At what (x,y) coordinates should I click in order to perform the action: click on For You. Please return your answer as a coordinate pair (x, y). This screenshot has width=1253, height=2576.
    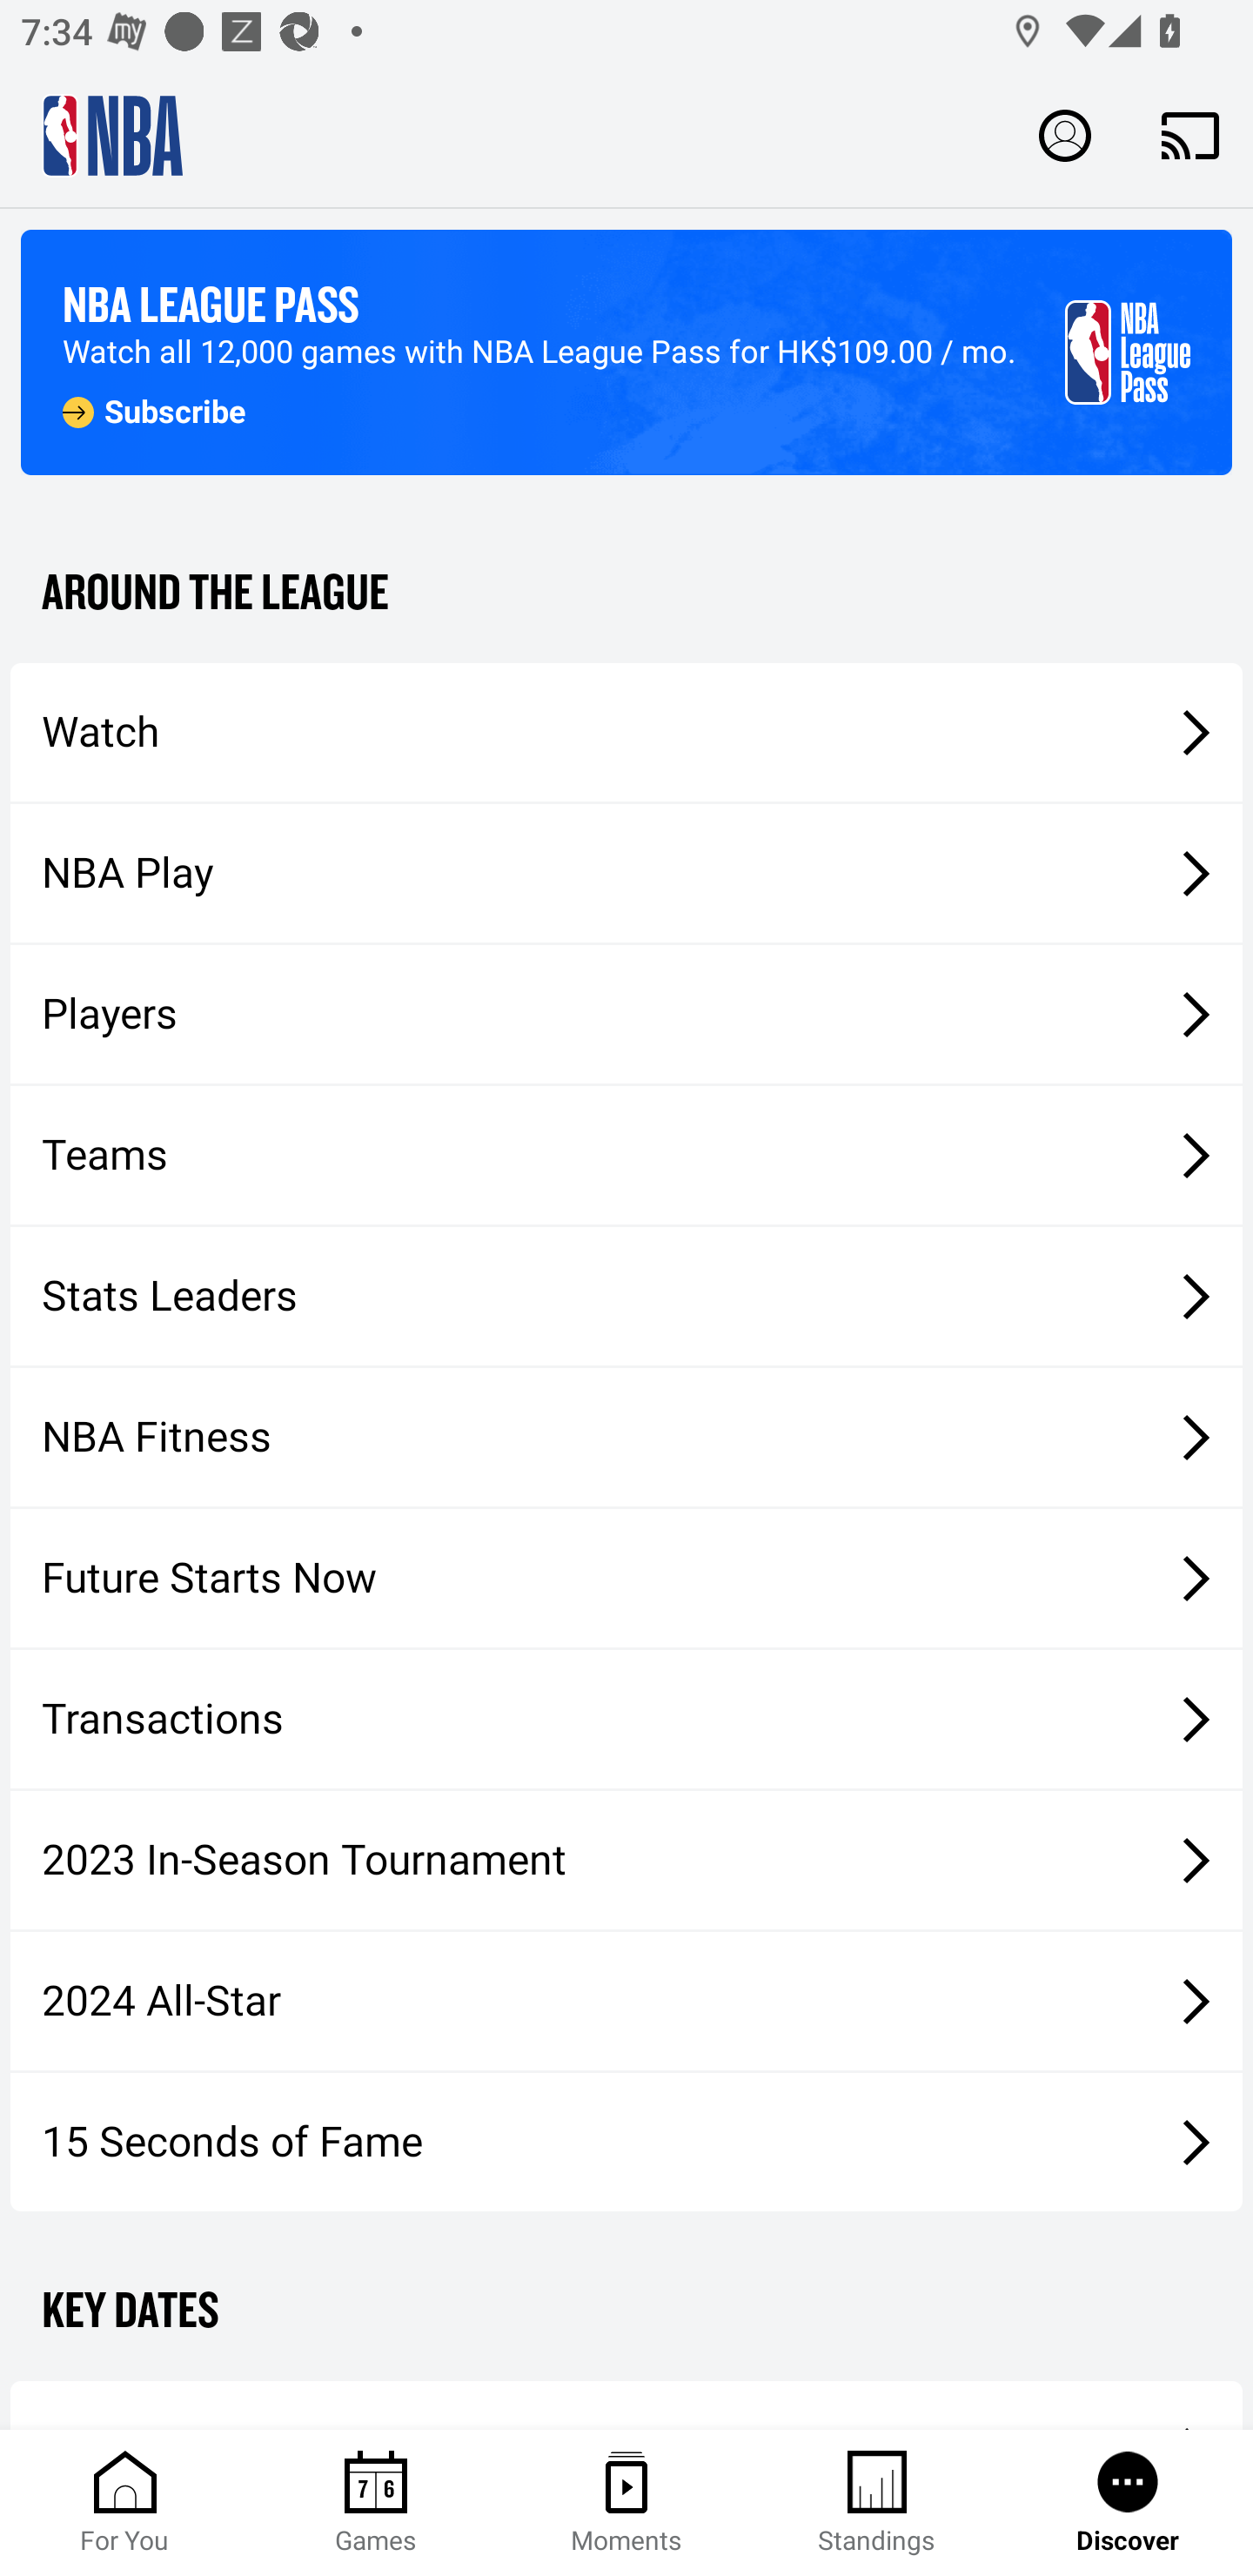
    Looking at the image, I should click on (125, 2503).